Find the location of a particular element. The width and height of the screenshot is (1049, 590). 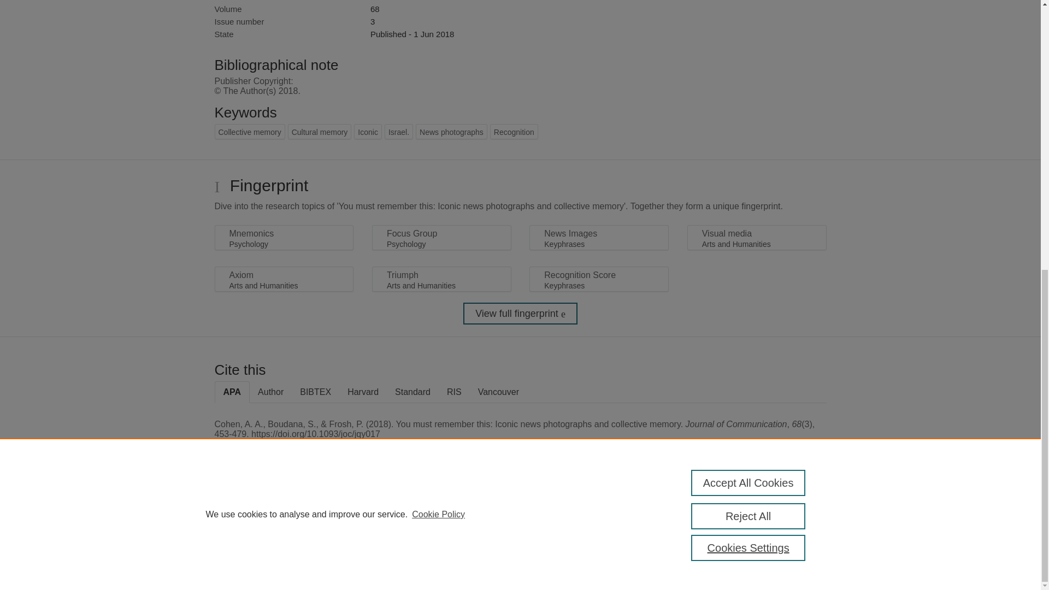

Reject All is located at coordinates (749, 21).